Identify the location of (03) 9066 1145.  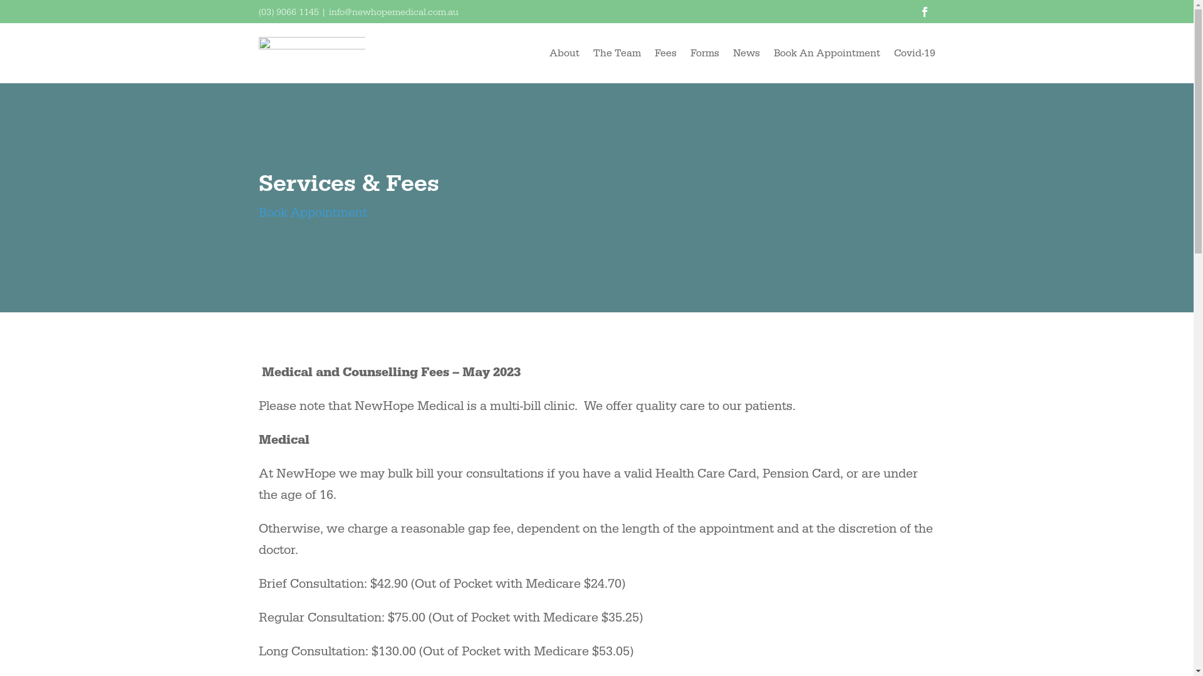
(288, 13).